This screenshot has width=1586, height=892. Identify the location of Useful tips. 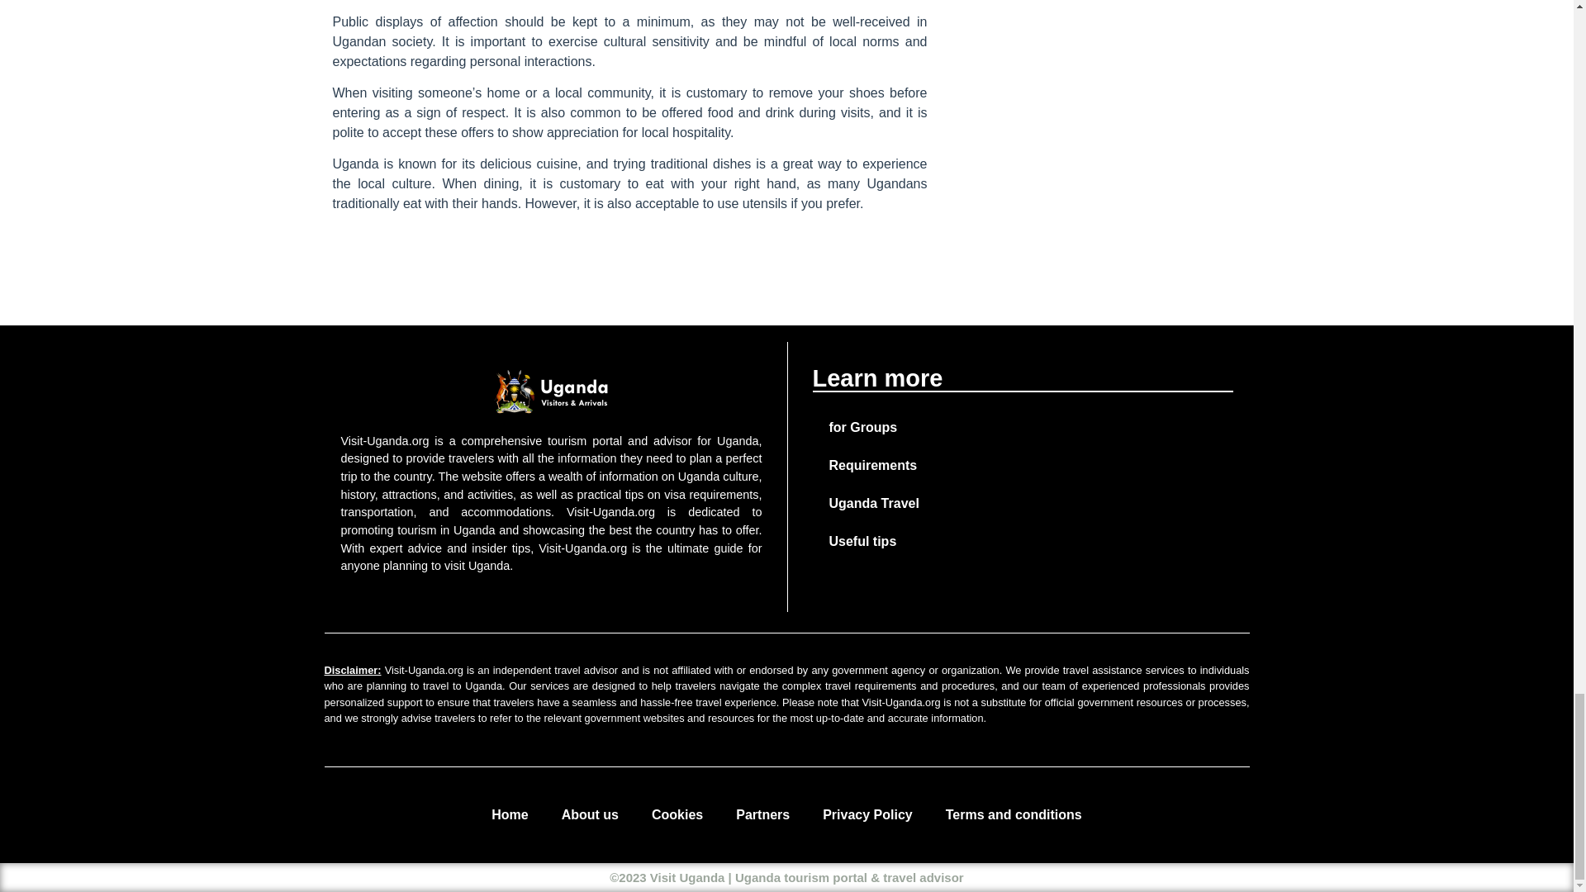
(1023, 542).